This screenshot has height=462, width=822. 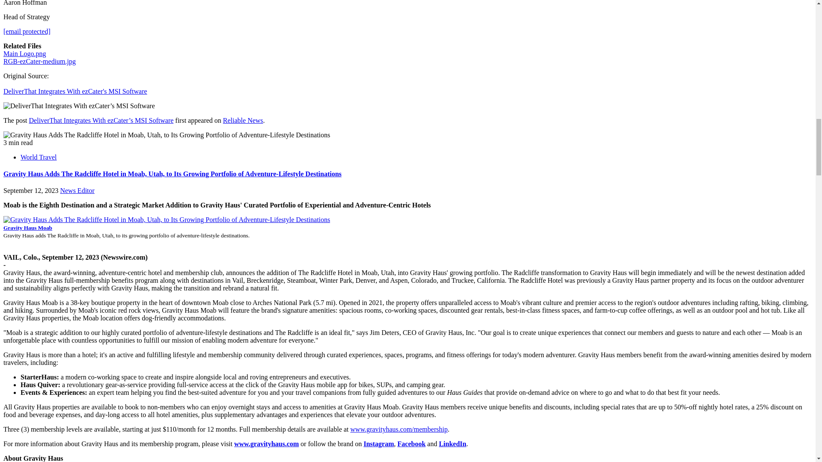 What do you see at coordinates (39, 62) in the screenshot?
I see `RGB-ezCater-medium.jpg` at bounding box center [39, 62].